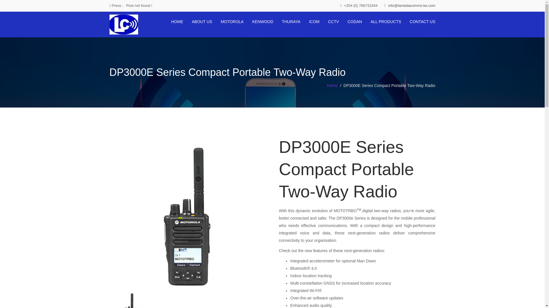 This screenshot has height=308, width=549. Describe the element at coordinates (333, 22) in the screenshot. I see `CCTV` at that location.